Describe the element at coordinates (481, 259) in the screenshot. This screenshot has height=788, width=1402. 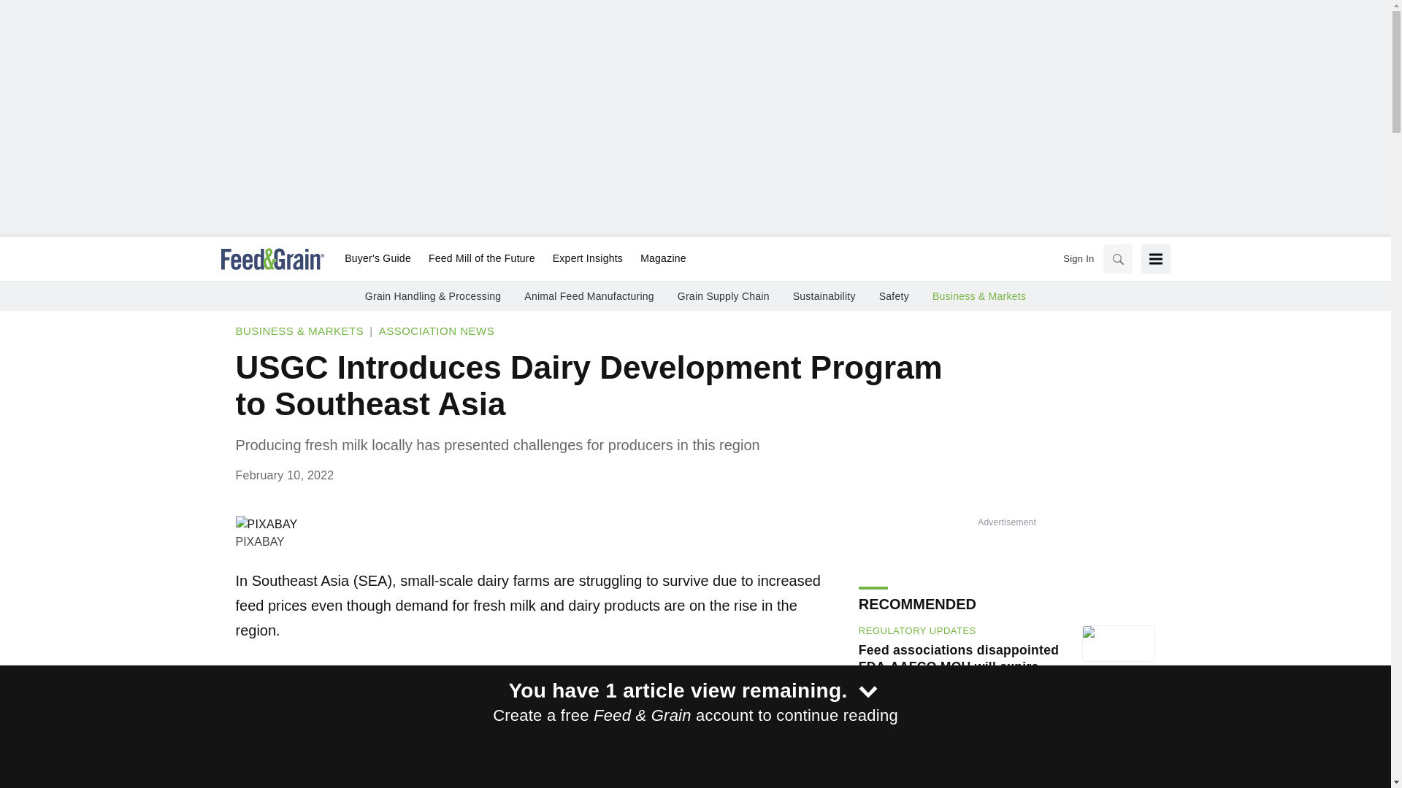
I see `Feed Mill of the Future` at that location.